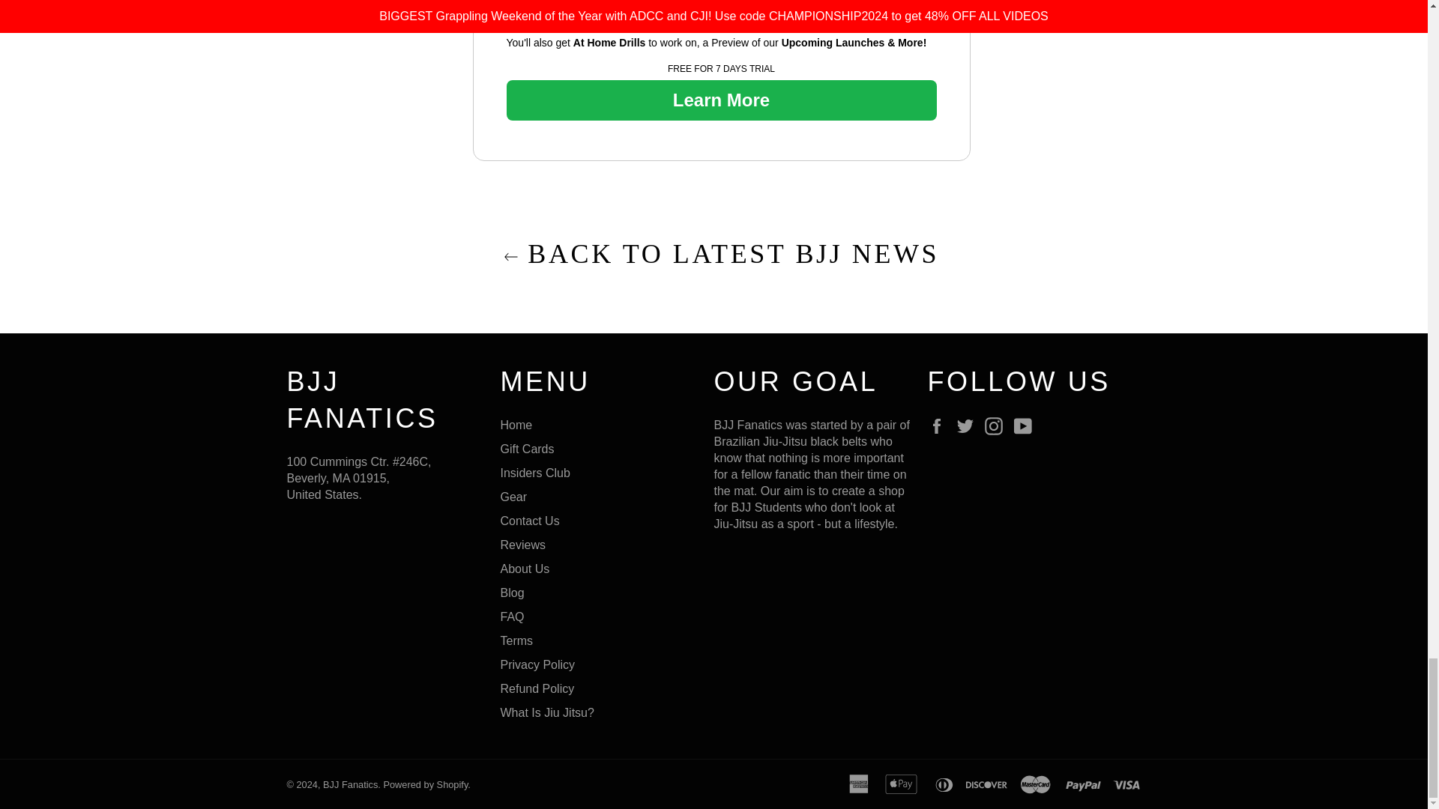 The width and height of the screenshot is (1439, 809). Describe the element at coordinates (940, 426) in the screenshot. I see `BJJ Fanatics on Facebook` at that location.